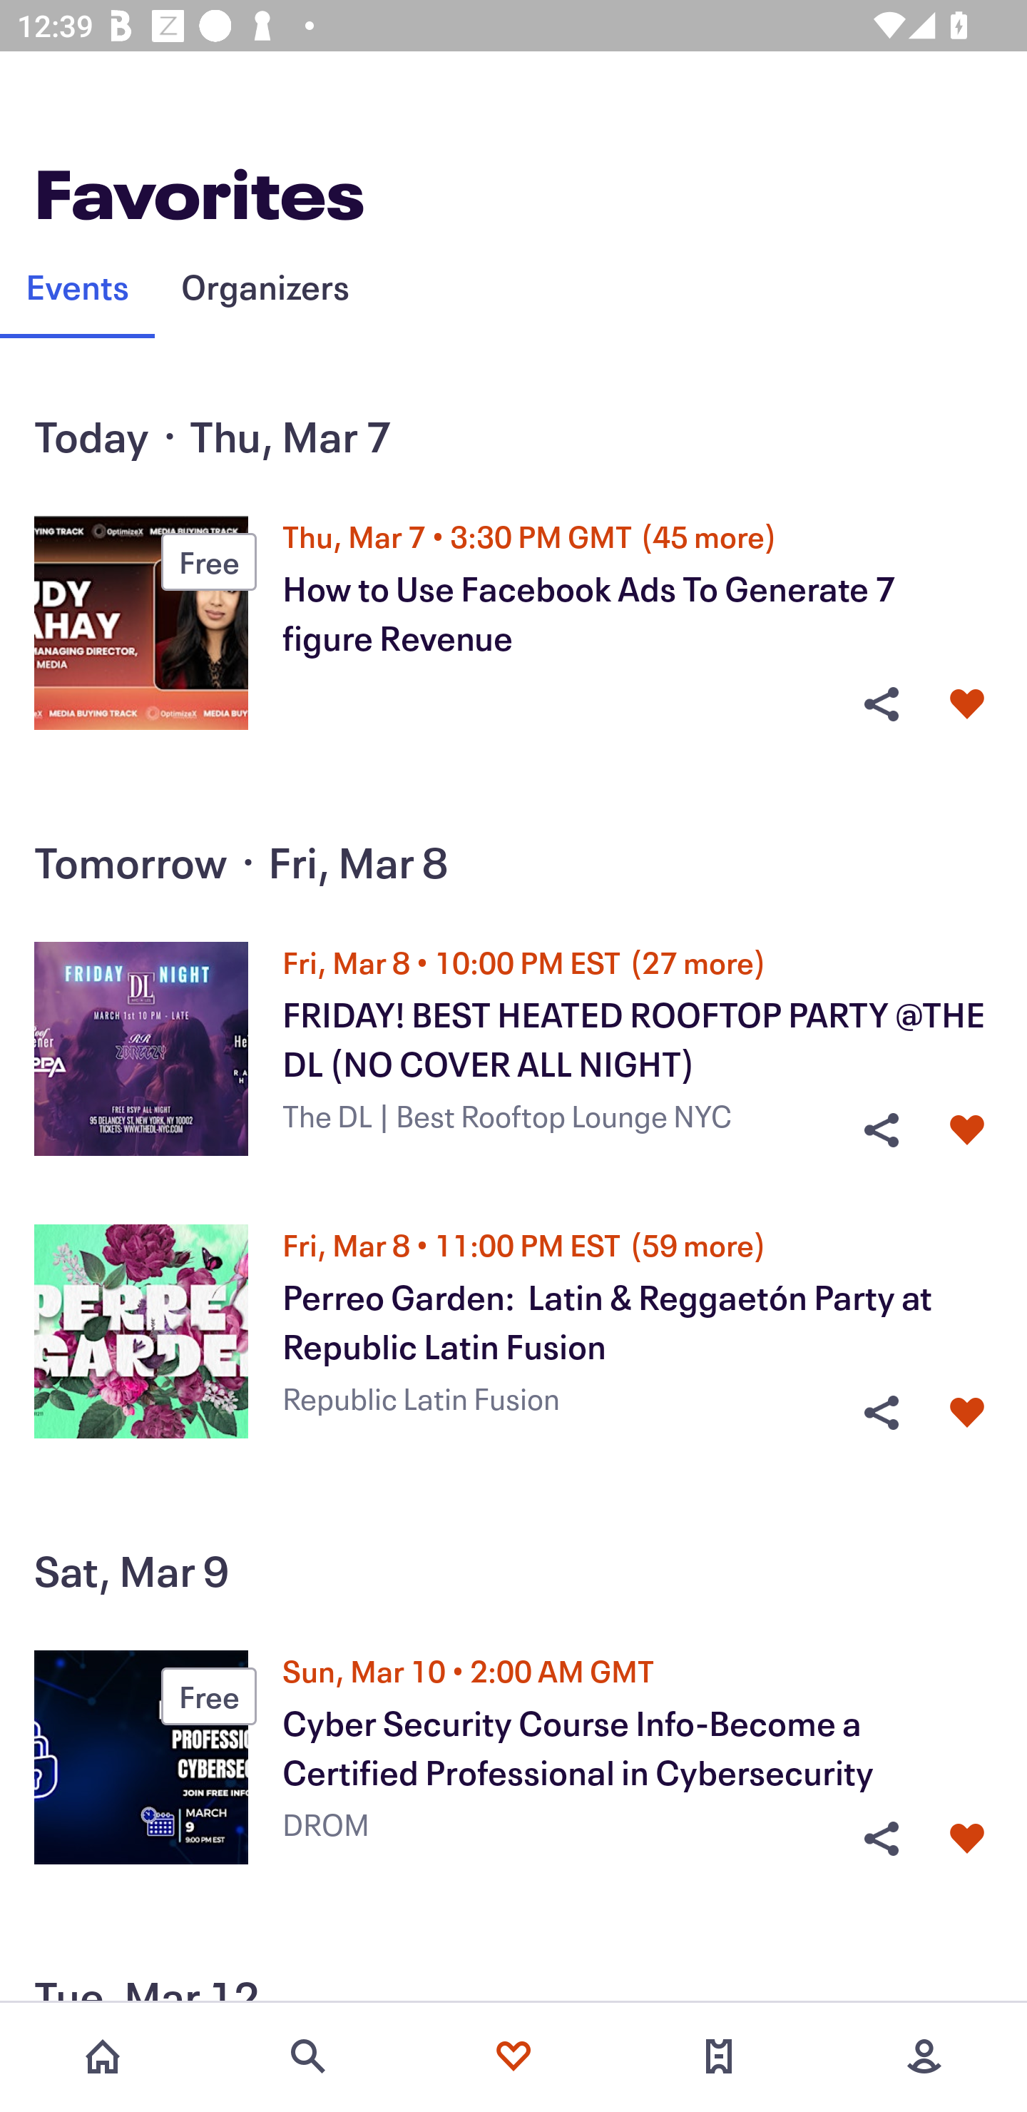 The image size is (1027, 2112). What do you see at coordinates (265, 285) in the screenshot?
I see `Organizers` at bounding box center [265, 285].